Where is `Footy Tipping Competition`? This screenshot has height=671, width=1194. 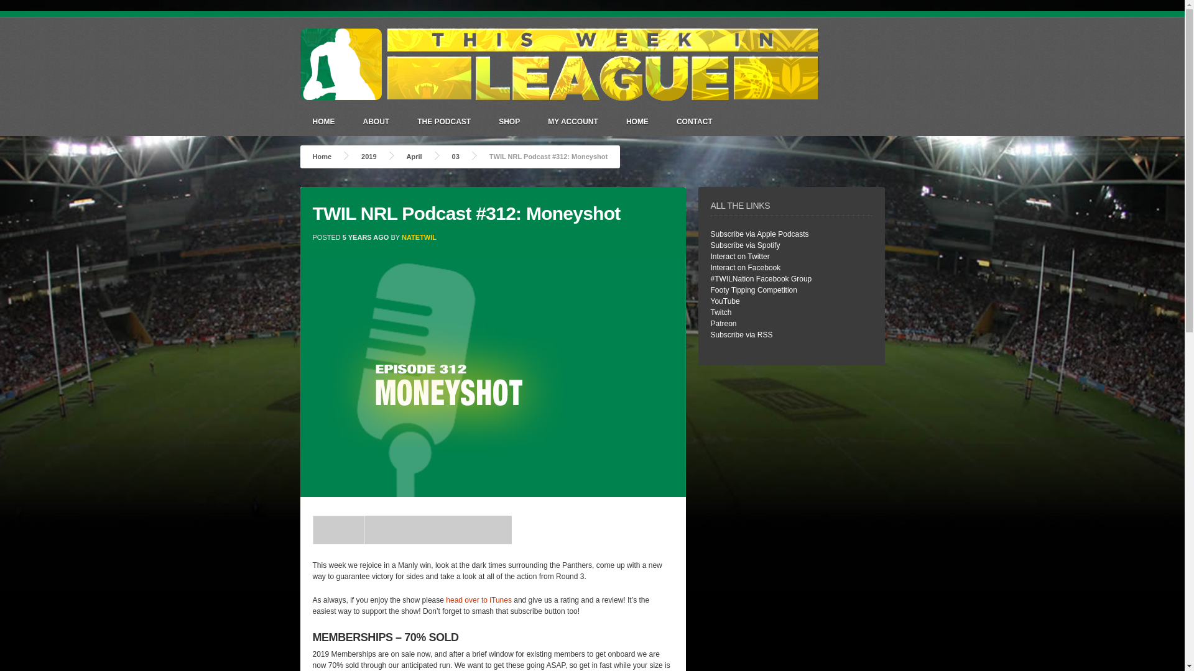 Footy Tipping Competition is located at coordinates (753, 290).